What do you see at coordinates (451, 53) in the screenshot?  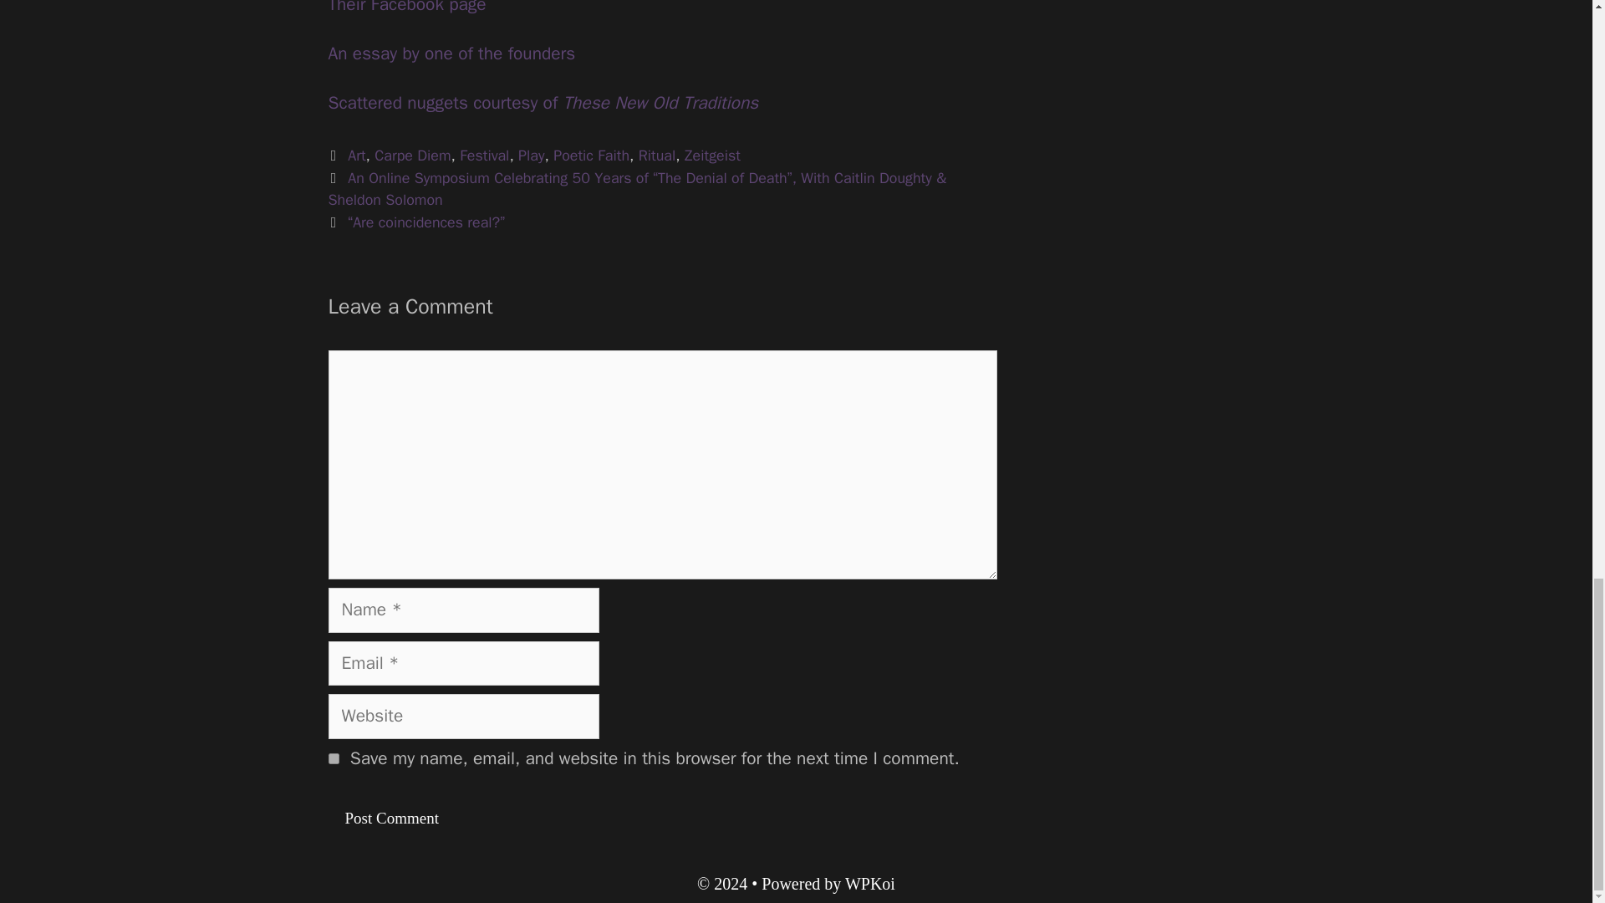 I see `An essay by one of the founders` at bounding box center [451, 53].